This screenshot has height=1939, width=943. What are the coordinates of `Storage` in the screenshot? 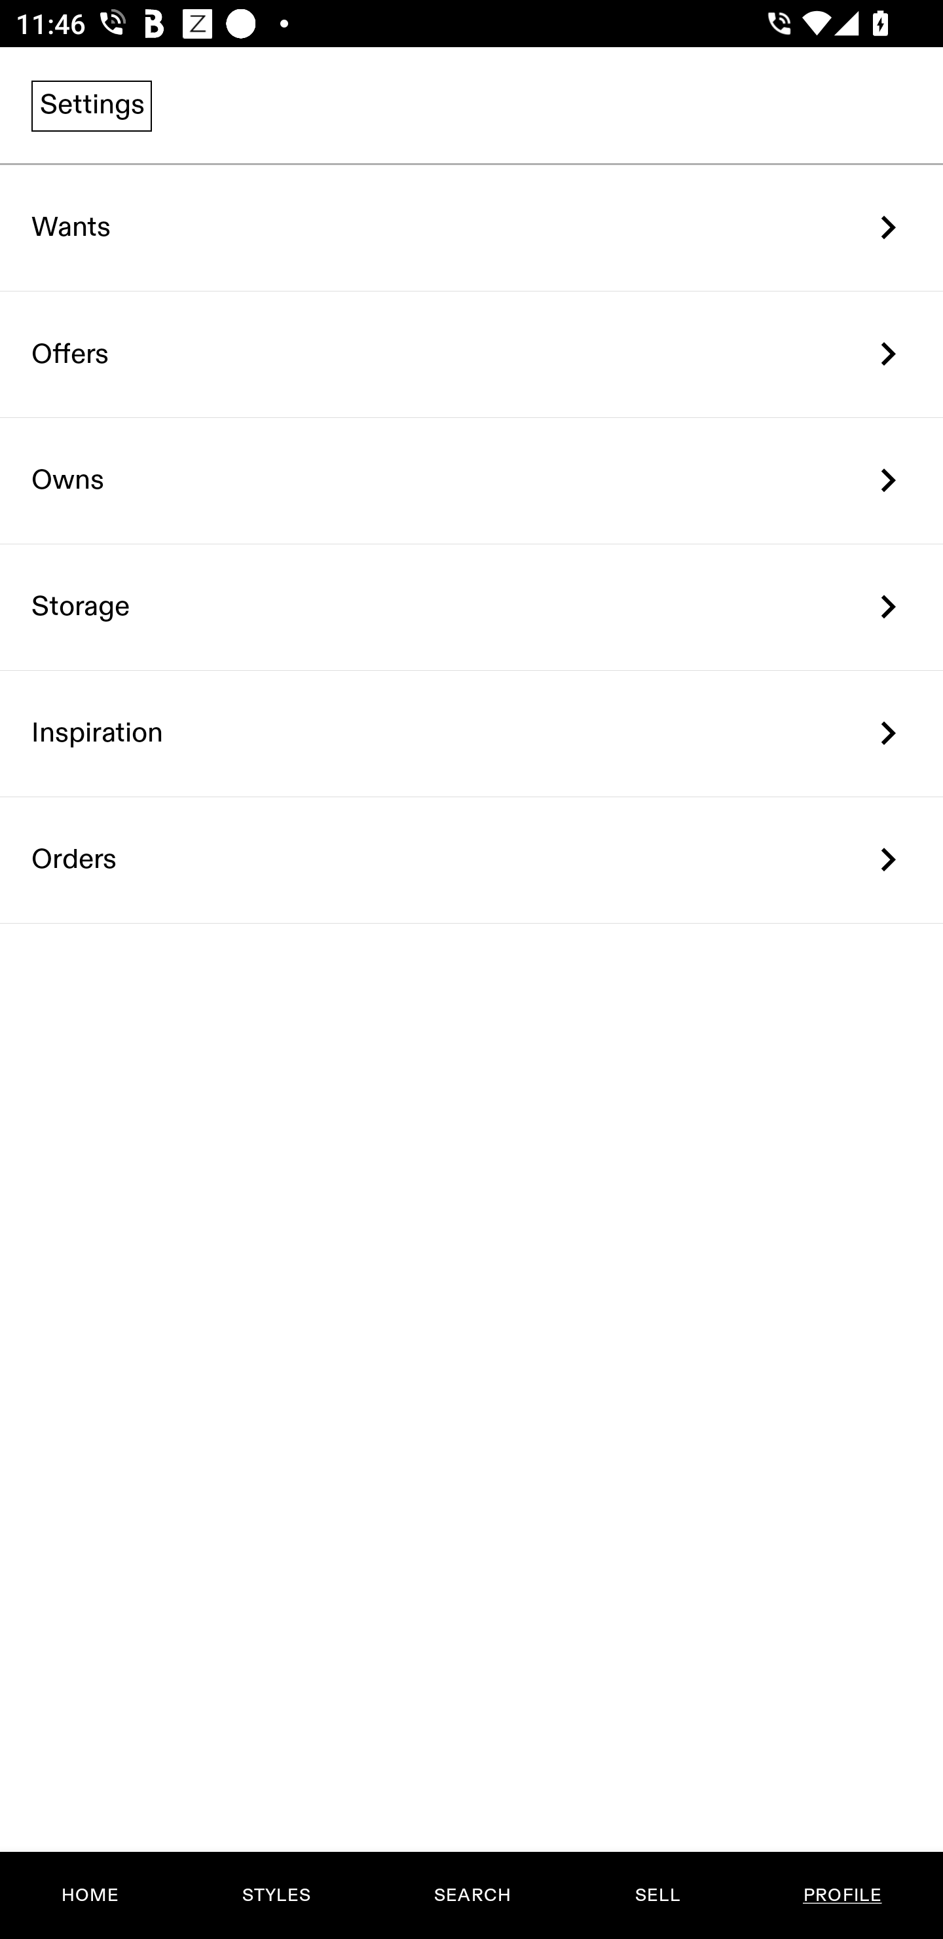 It's located at (471, 608).